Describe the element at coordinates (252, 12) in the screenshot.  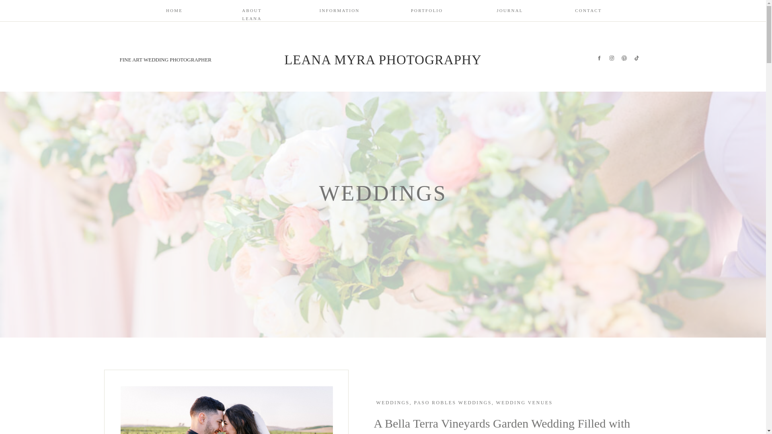
I see `ABOUT LEANA` at that location.